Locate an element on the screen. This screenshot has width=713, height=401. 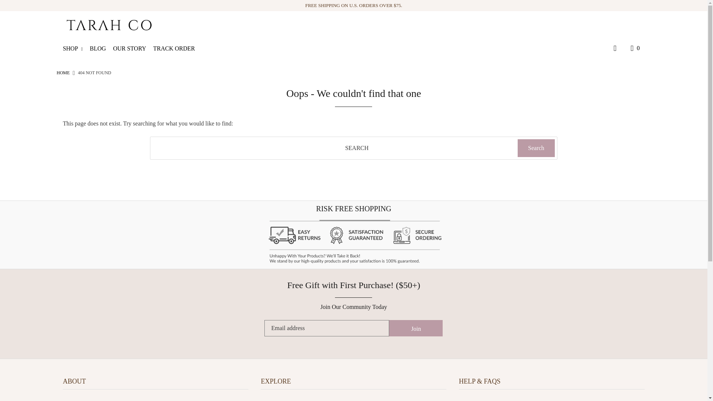
SHOP is located at coordinates (75, 48).